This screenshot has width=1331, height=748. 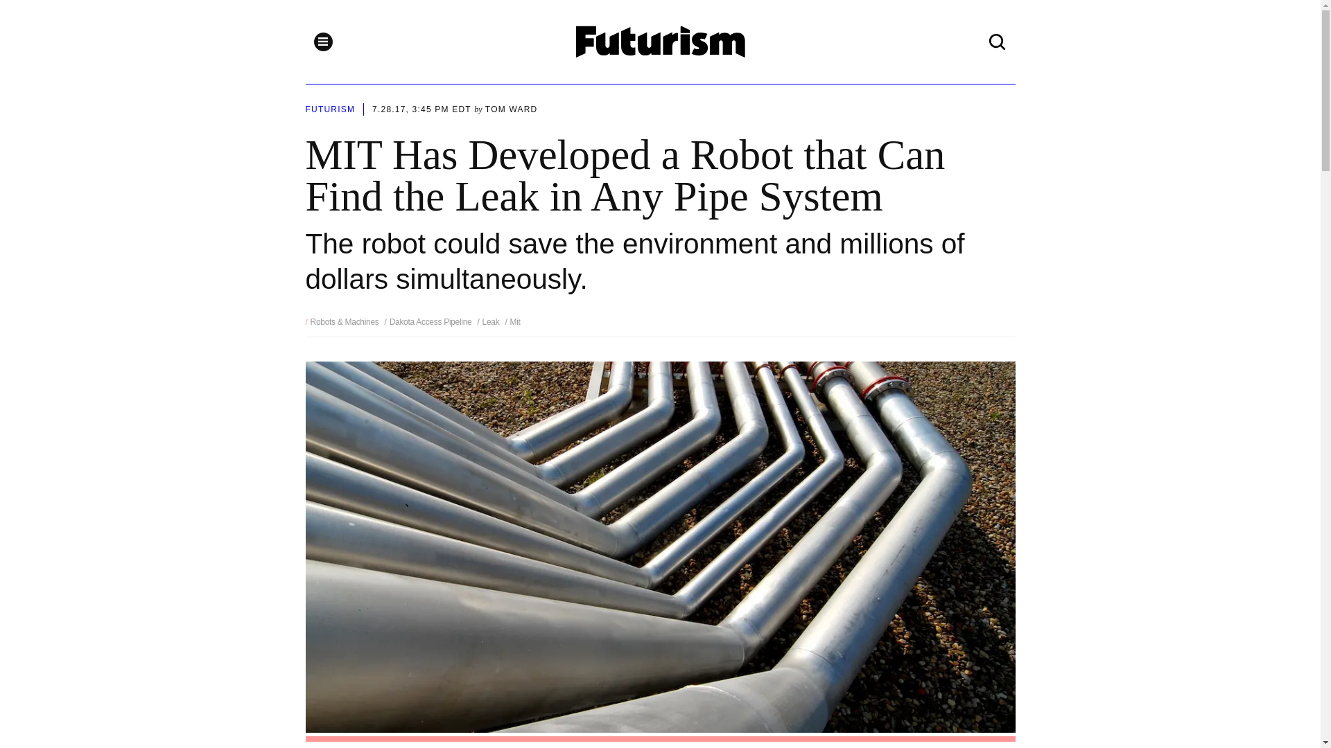 I want to click on mit, so click(x=512, y=321).